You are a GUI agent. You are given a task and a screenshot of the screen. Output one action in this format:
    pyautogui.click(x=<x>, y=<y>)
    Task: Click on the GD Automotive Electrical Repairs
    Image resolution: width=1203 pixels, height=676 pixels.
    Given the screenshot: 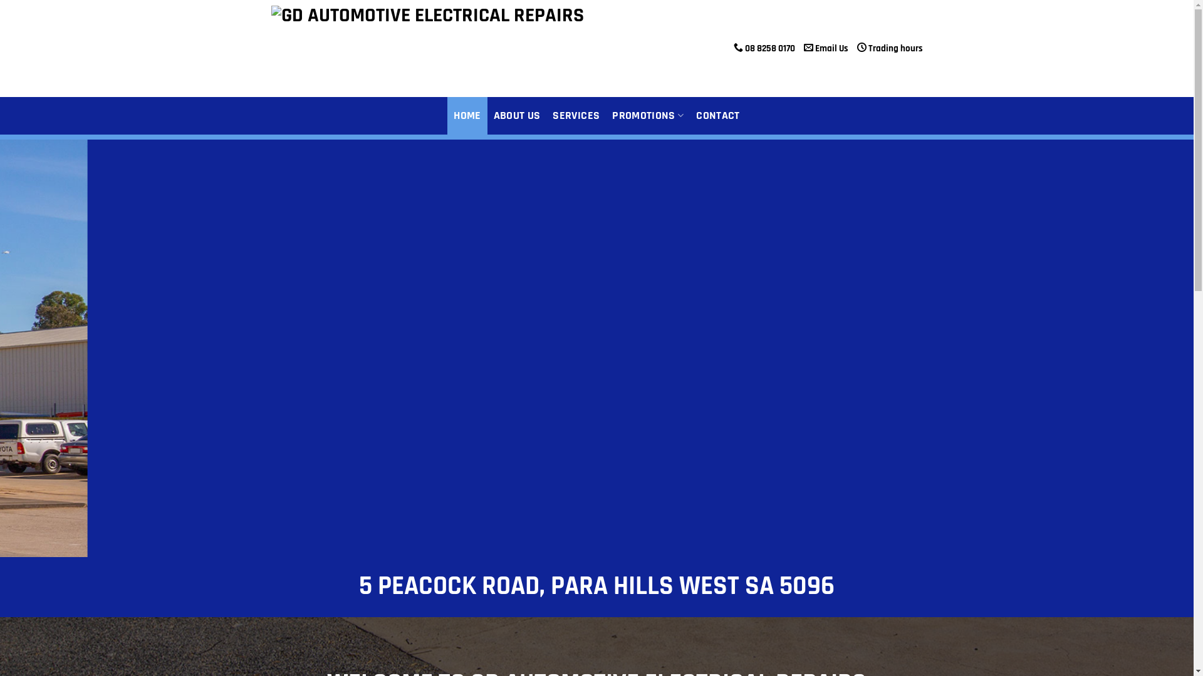 What is the action you would take?
    pyautogui.click(x=427, y=48)
    